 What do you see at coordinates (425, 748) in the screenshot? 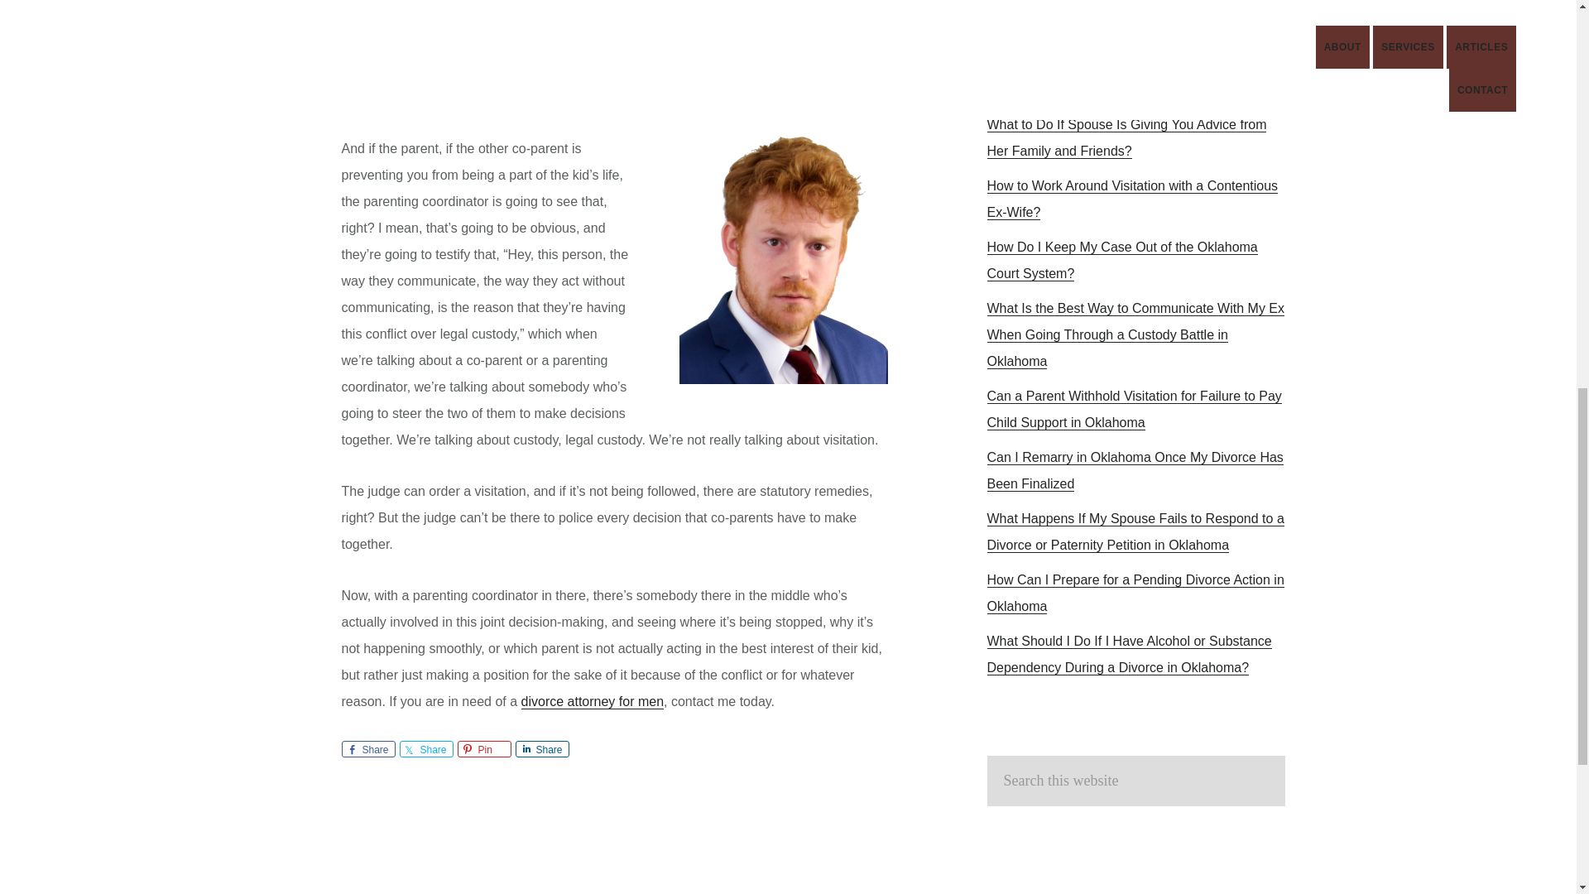
I see `Share` at bounding box center [425, 748].